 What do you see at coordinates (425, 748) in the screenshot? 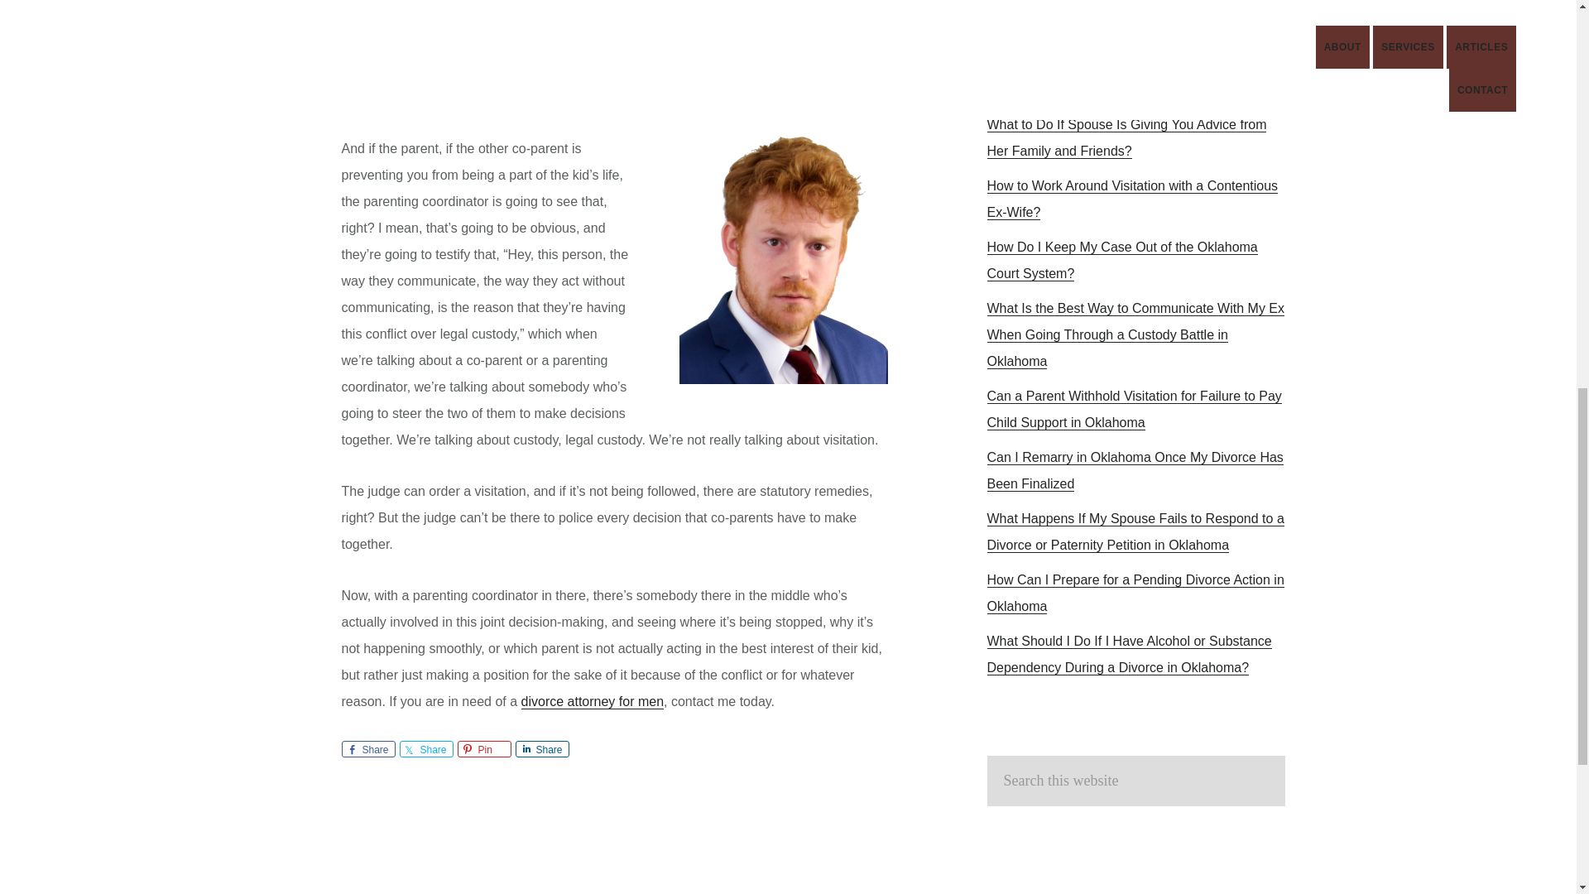
I see `Share` at bounding box center [425, 748].